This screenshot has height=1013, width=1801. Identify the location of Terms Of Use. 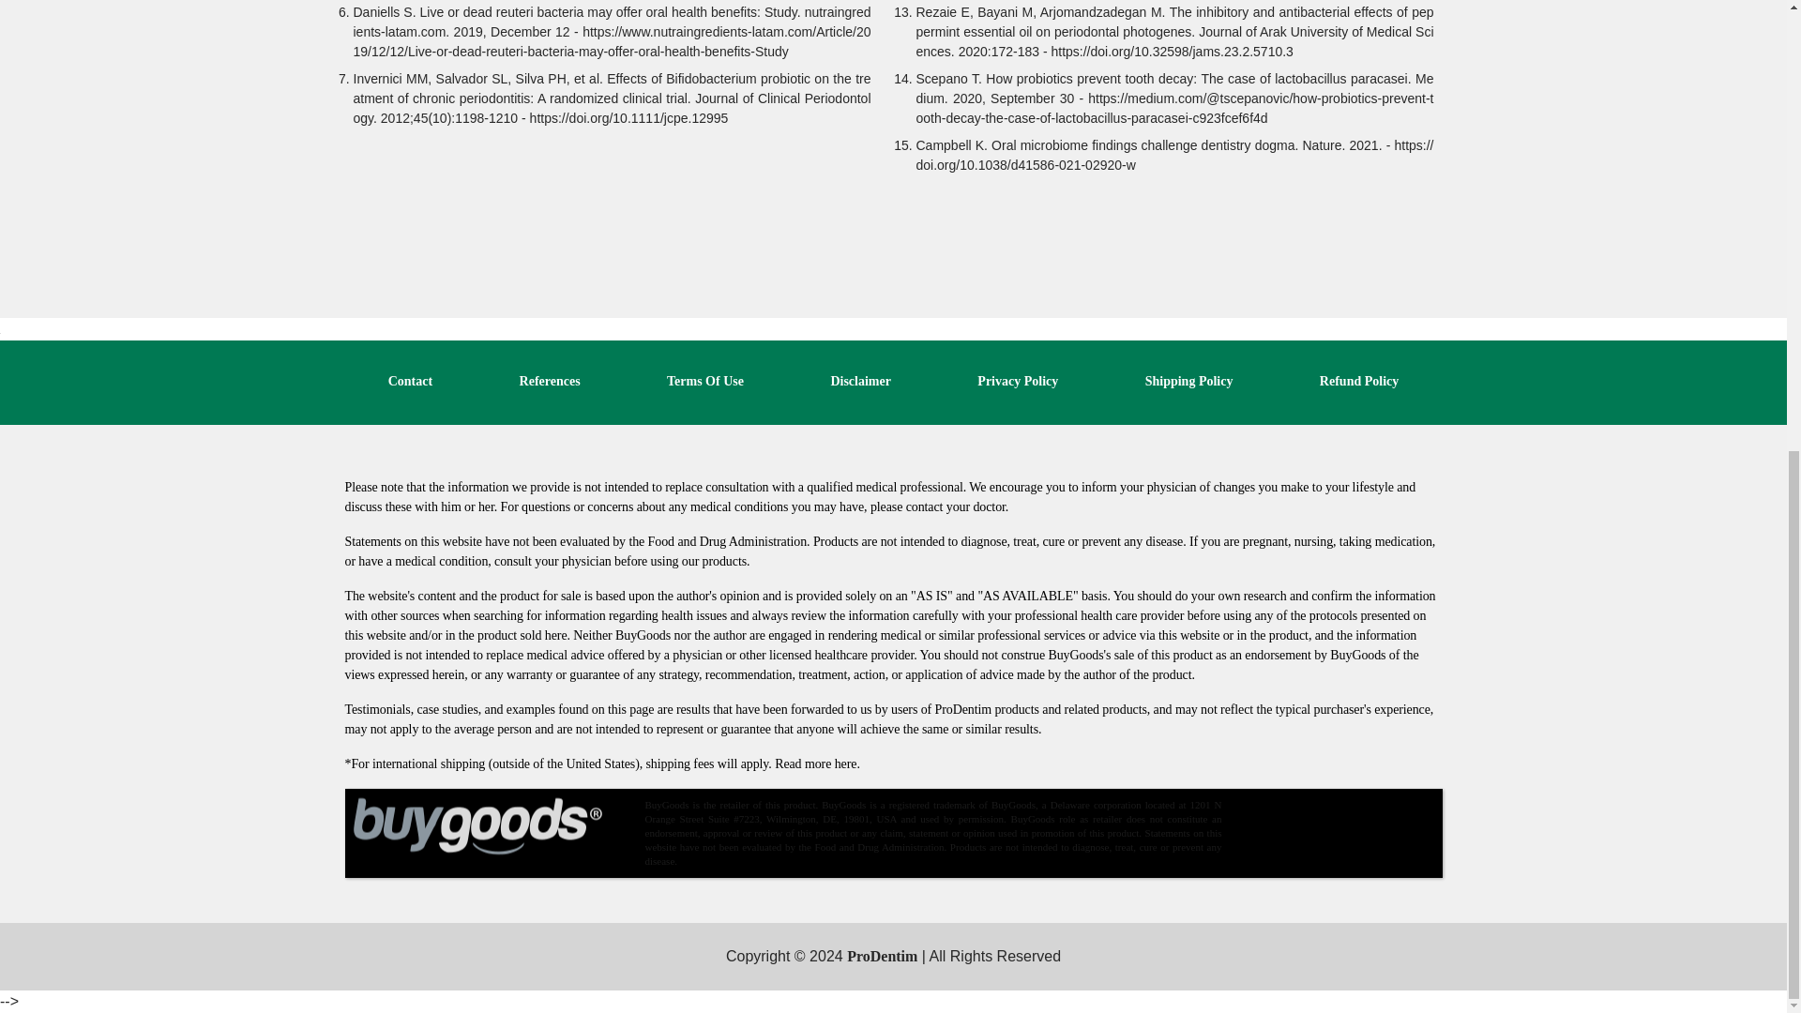
(704, 381).